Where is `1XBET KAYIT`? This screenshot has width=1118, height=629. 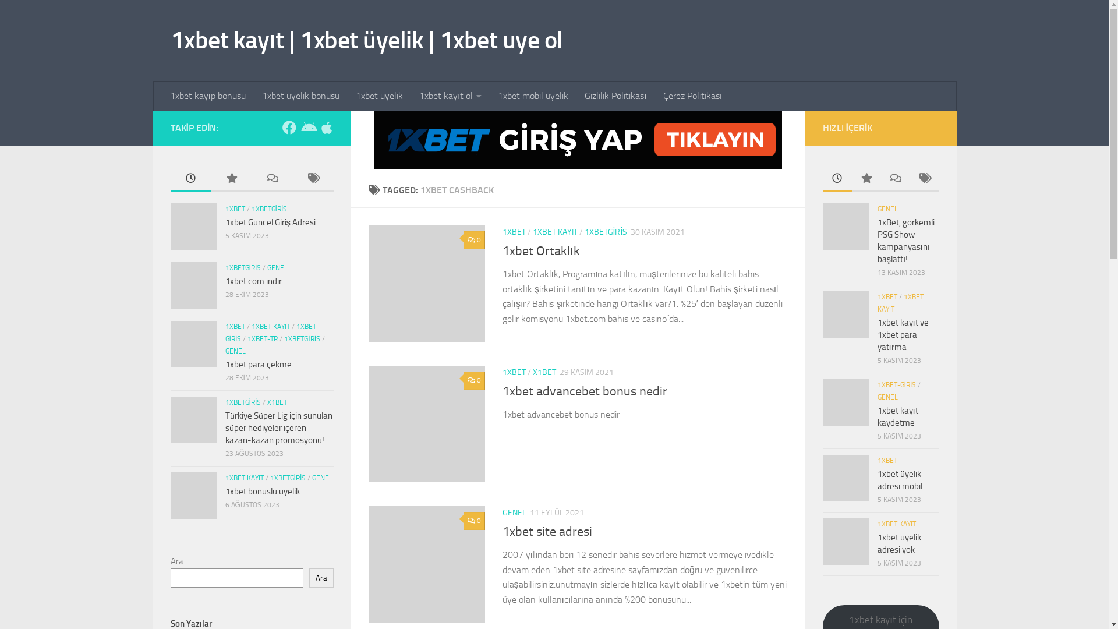
1XBET KAYIT is located at coordinates (271, 327).